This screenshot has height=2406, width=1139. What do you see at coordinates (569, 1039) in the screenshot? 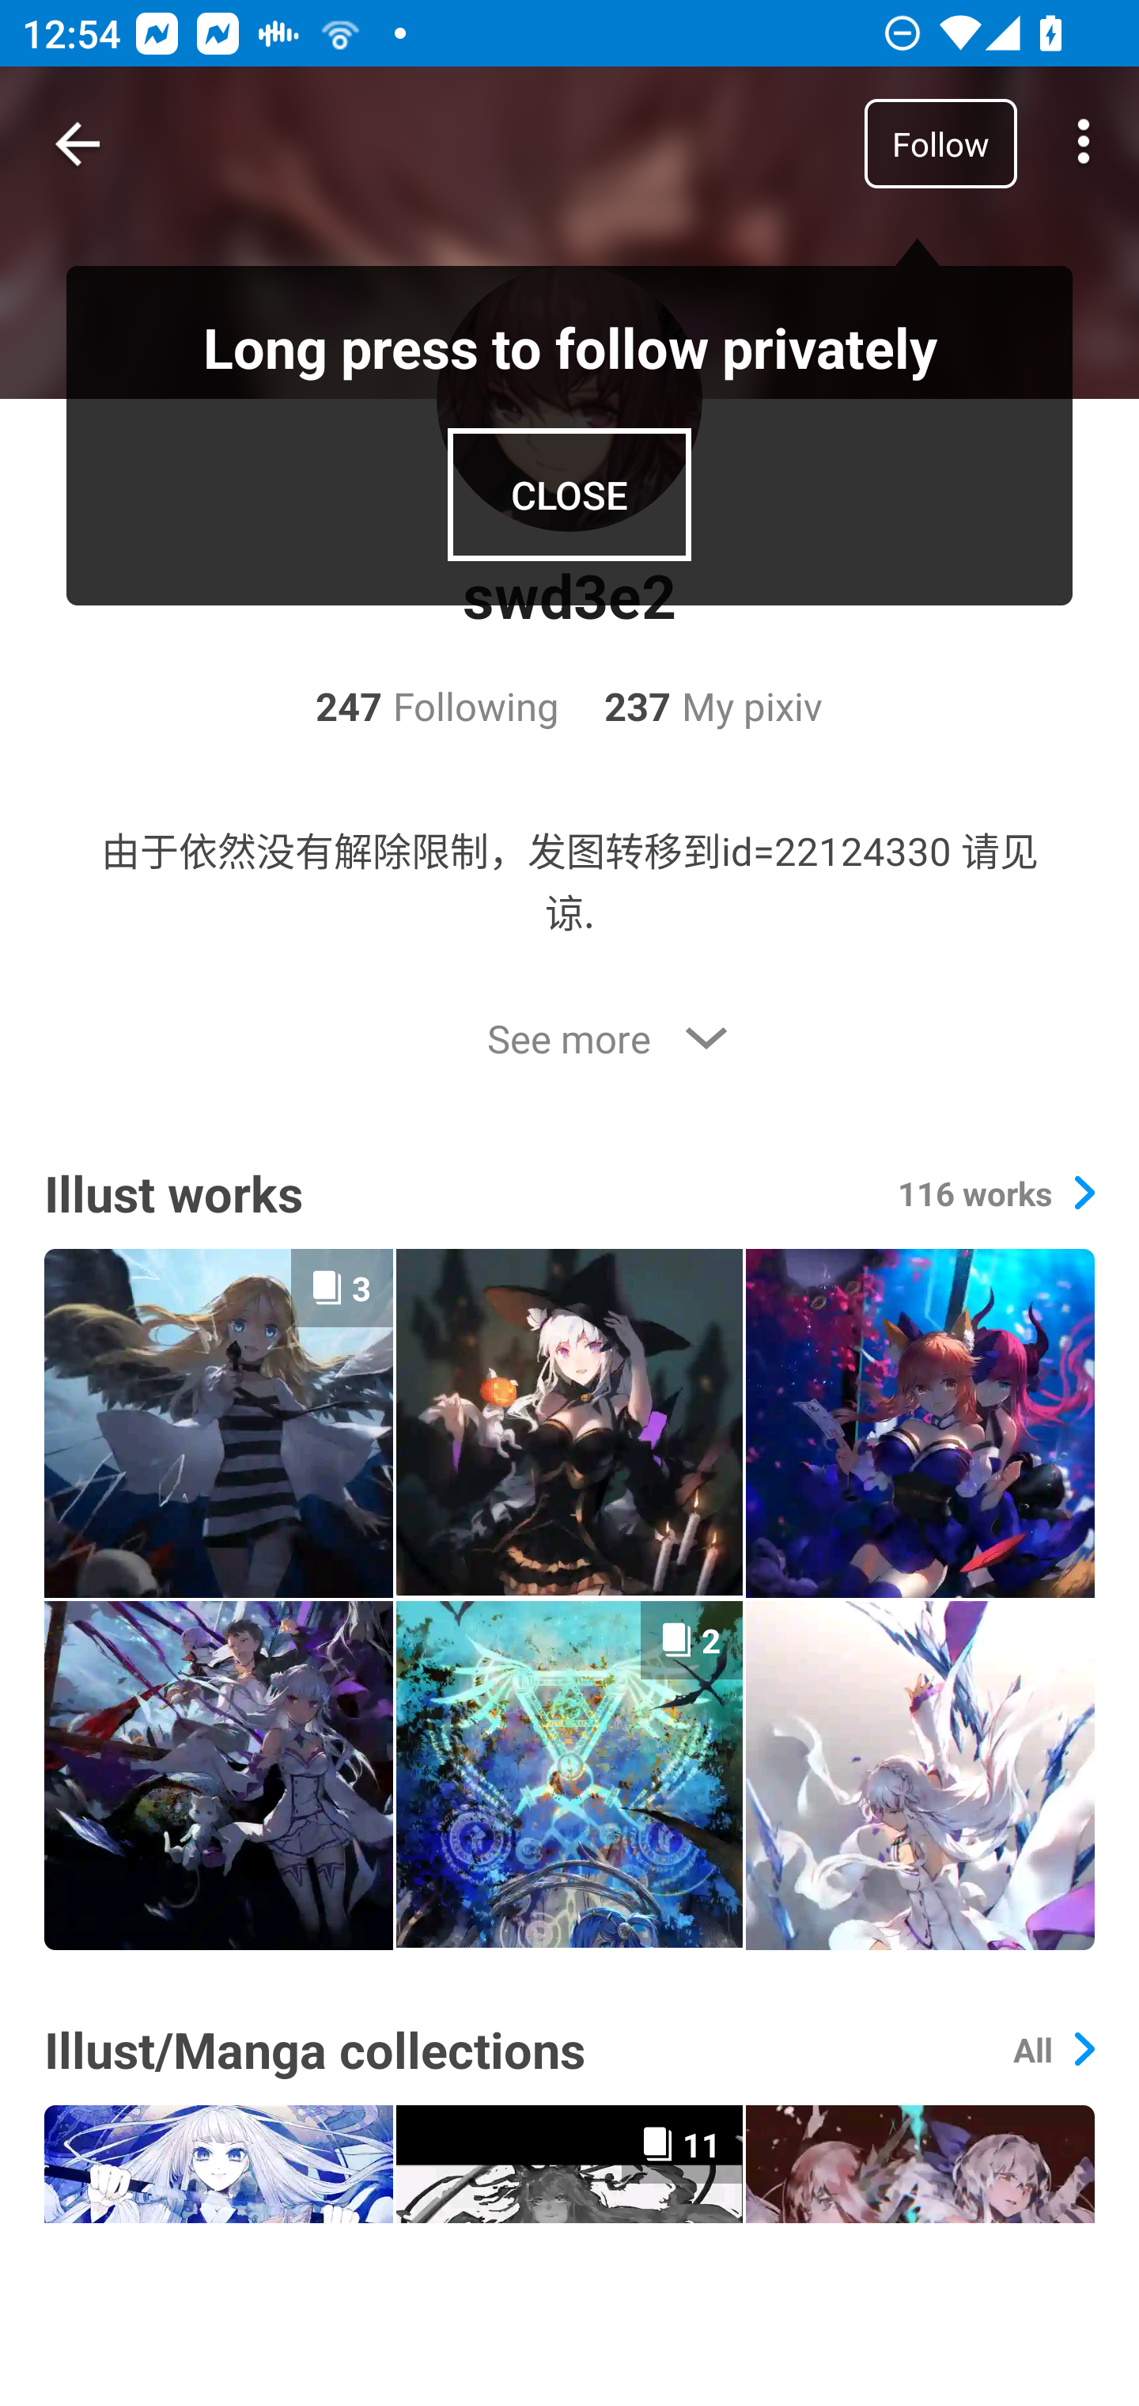
I see `See more` at bounding box center [569, 1039].